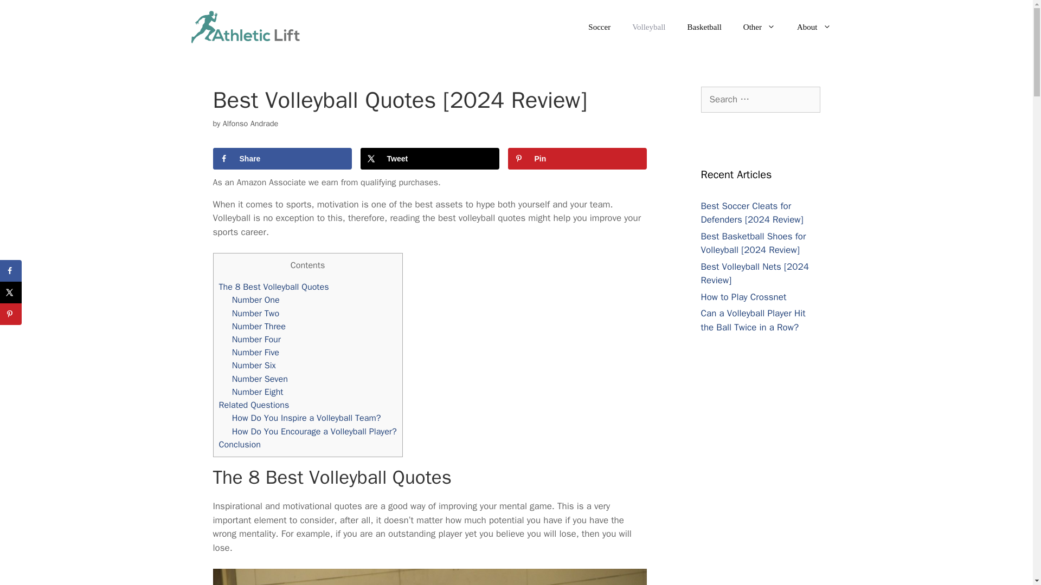 The height and width of the screenshot is (585, 1041). I want to click on Number Seven, so click(260, 379).